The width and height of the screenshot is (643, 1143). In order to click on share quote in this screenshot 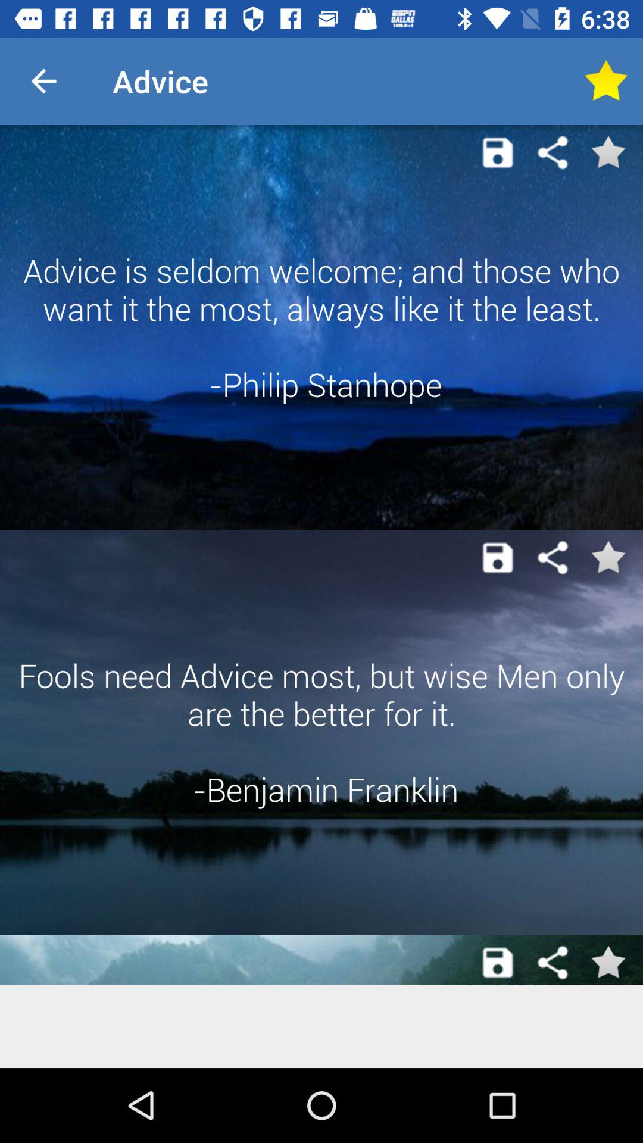, I will do `click(553, 557)`.